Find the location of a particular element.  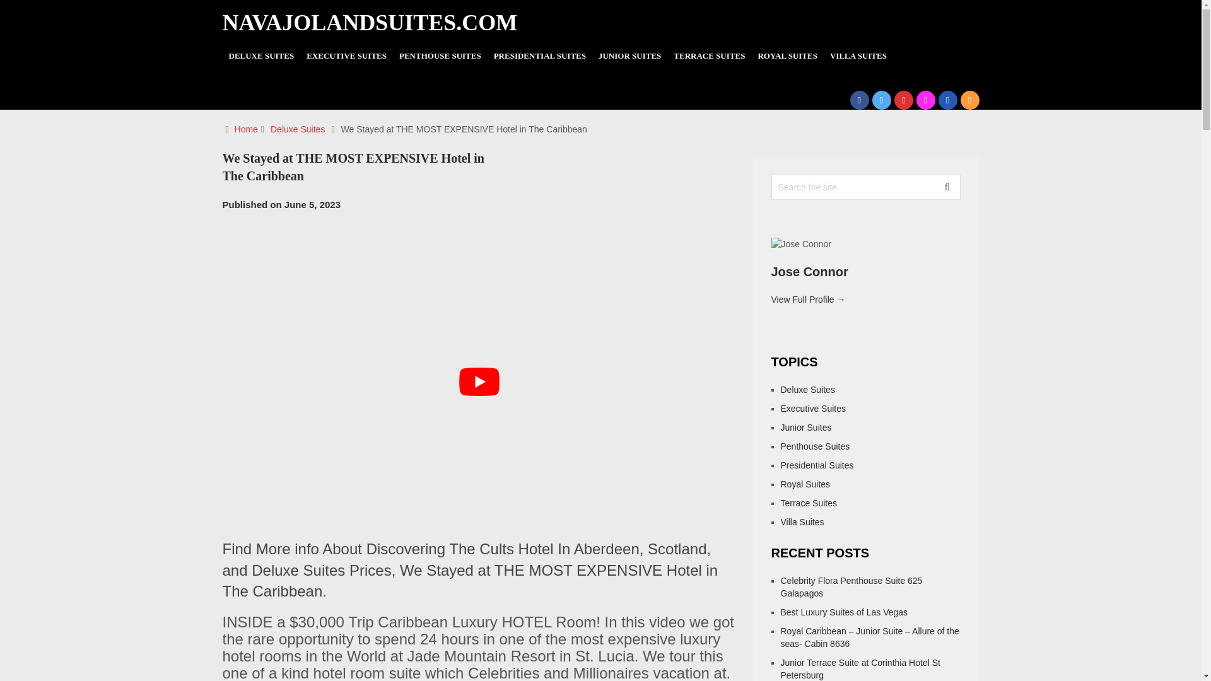

Home is located at coordinates (246, 129).